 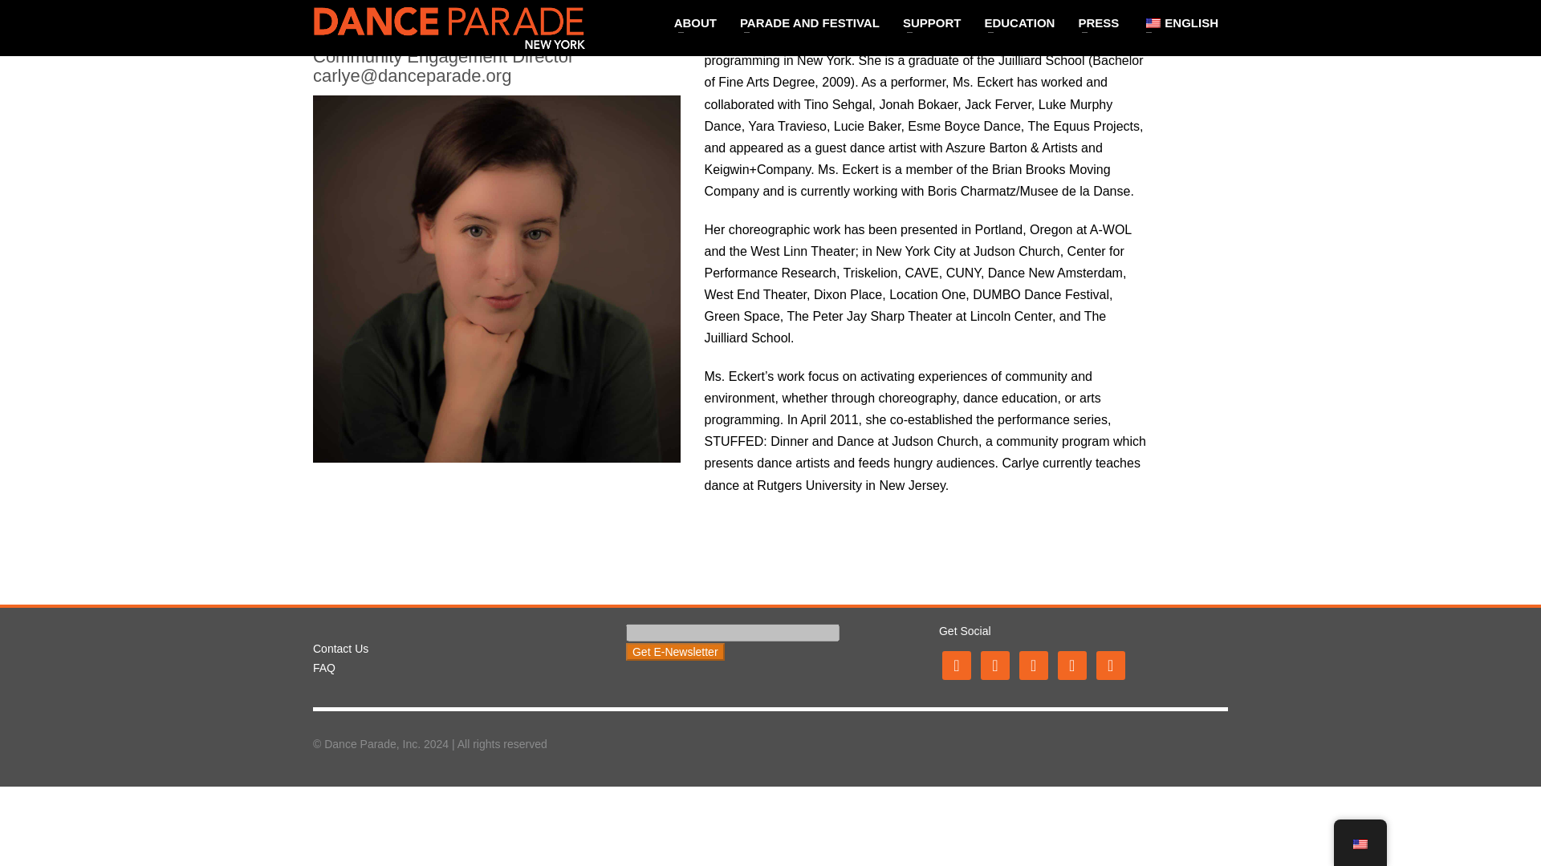 What do you see at coordinates (1110, 664) in the screenshot?
I see `tiktok` at bounding box center [1110, 664].